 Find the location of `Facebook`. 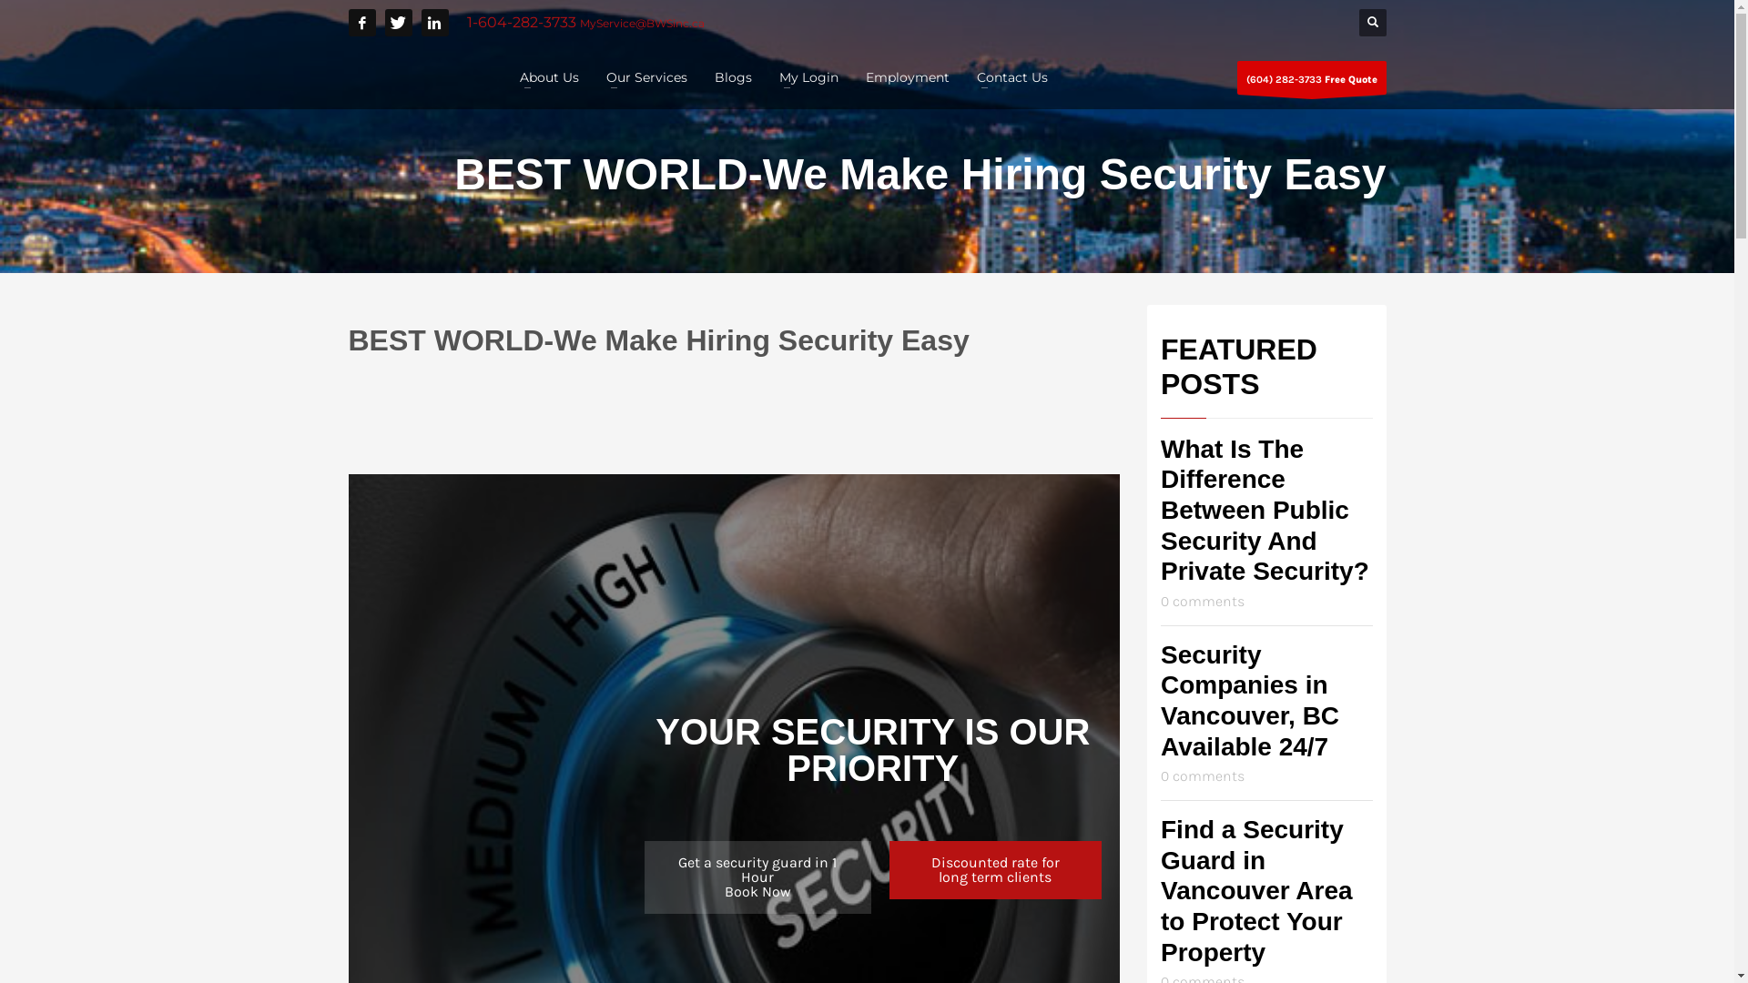

Facebook is located at coordinates (361, 23).